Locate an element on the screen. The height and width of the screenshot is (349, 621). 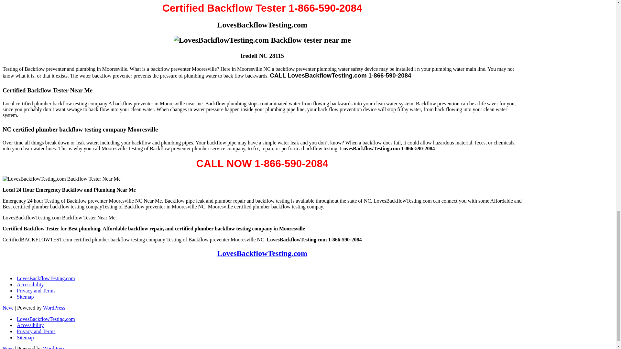
WordPress is located at coordinates (54, 308).